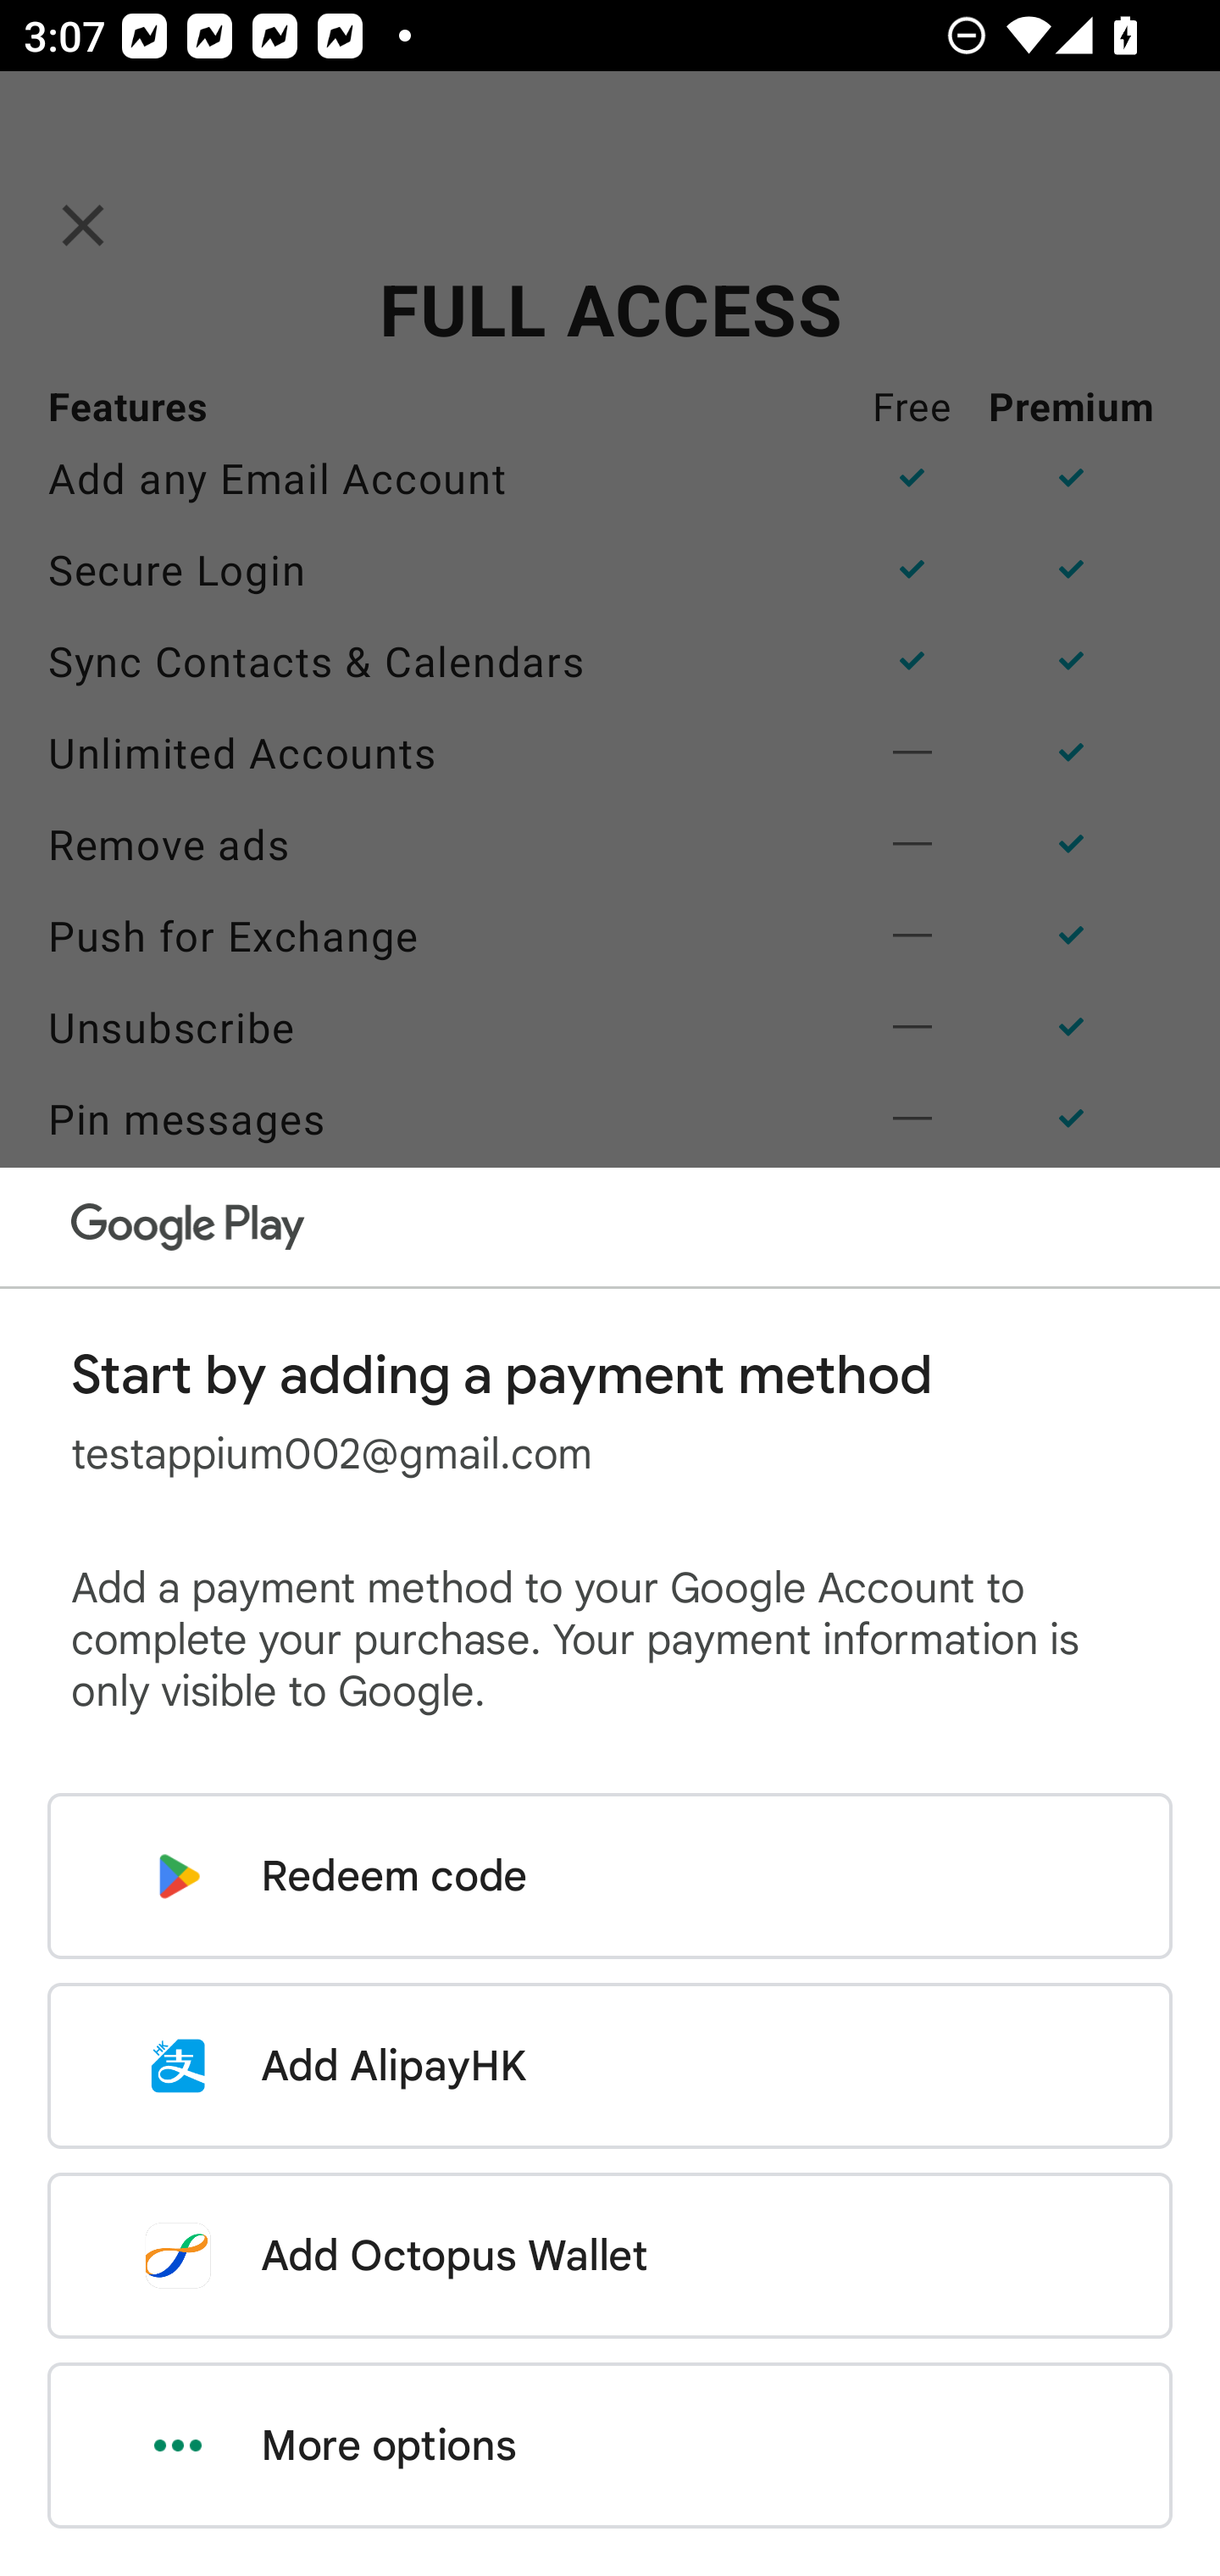  Describe the element at coordinates (610, 2446) in the screenshot. I see `More options` at that location.